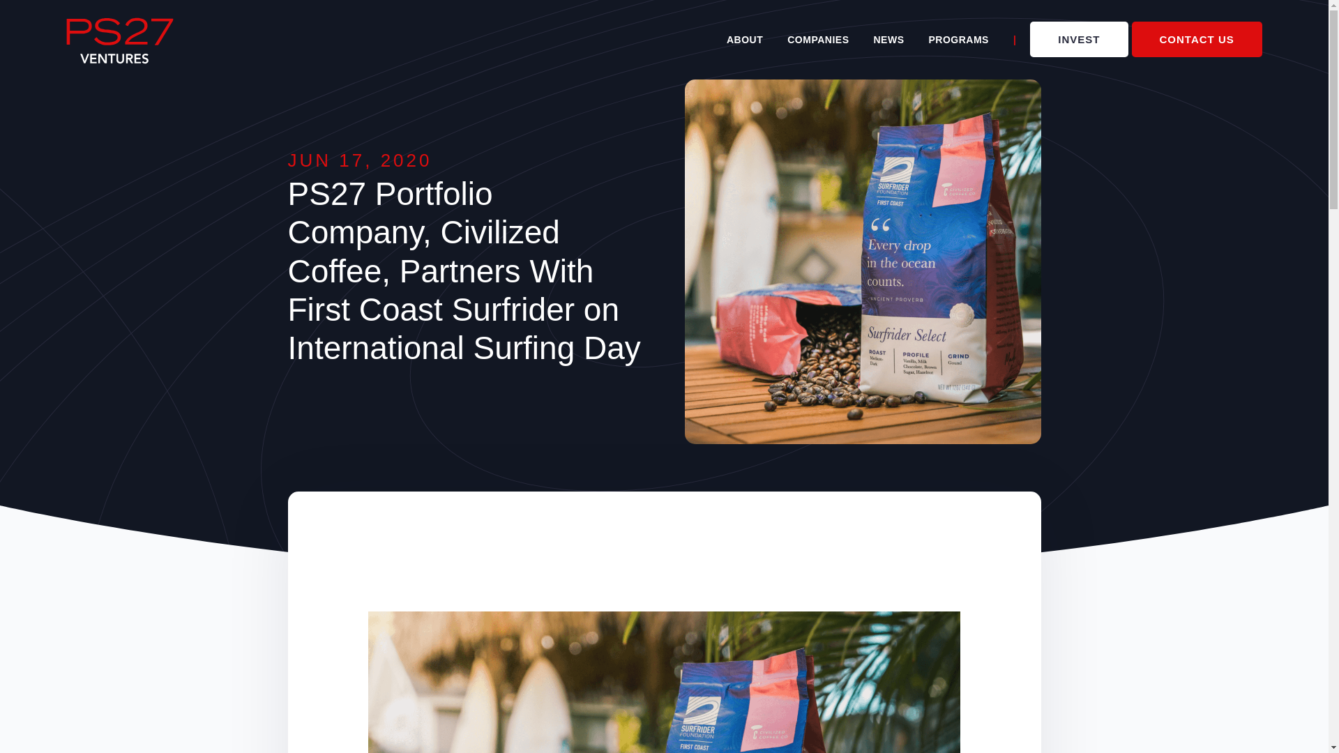  What do you see at coordinates (1078, 39) in the screenshot?
I see `INVEST` at bounding box center [1078, 39].